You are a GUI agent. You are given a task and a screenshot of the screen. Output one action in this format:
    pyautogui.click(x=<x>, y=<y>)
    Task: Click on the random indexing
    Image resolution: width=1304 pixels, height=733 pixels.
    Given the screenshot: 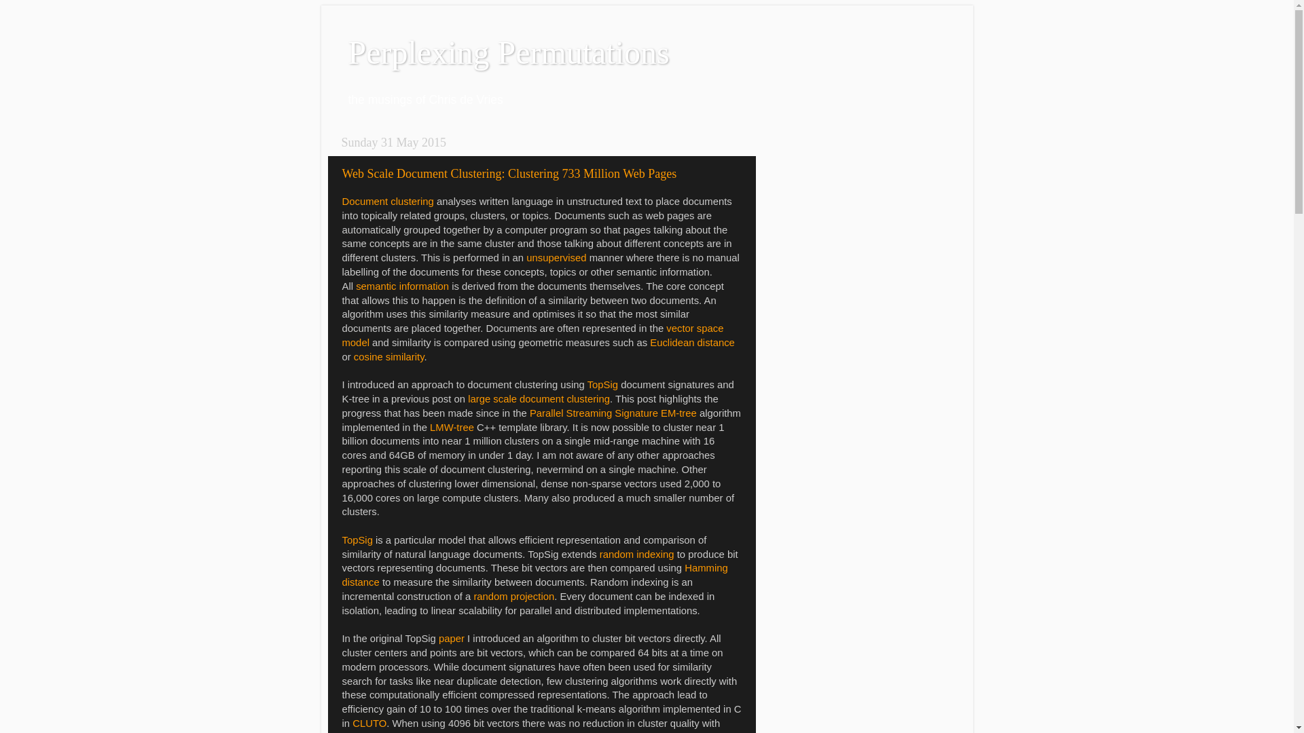 What is the action you would take?
    pyautogui.click(x=637, y=555)
    